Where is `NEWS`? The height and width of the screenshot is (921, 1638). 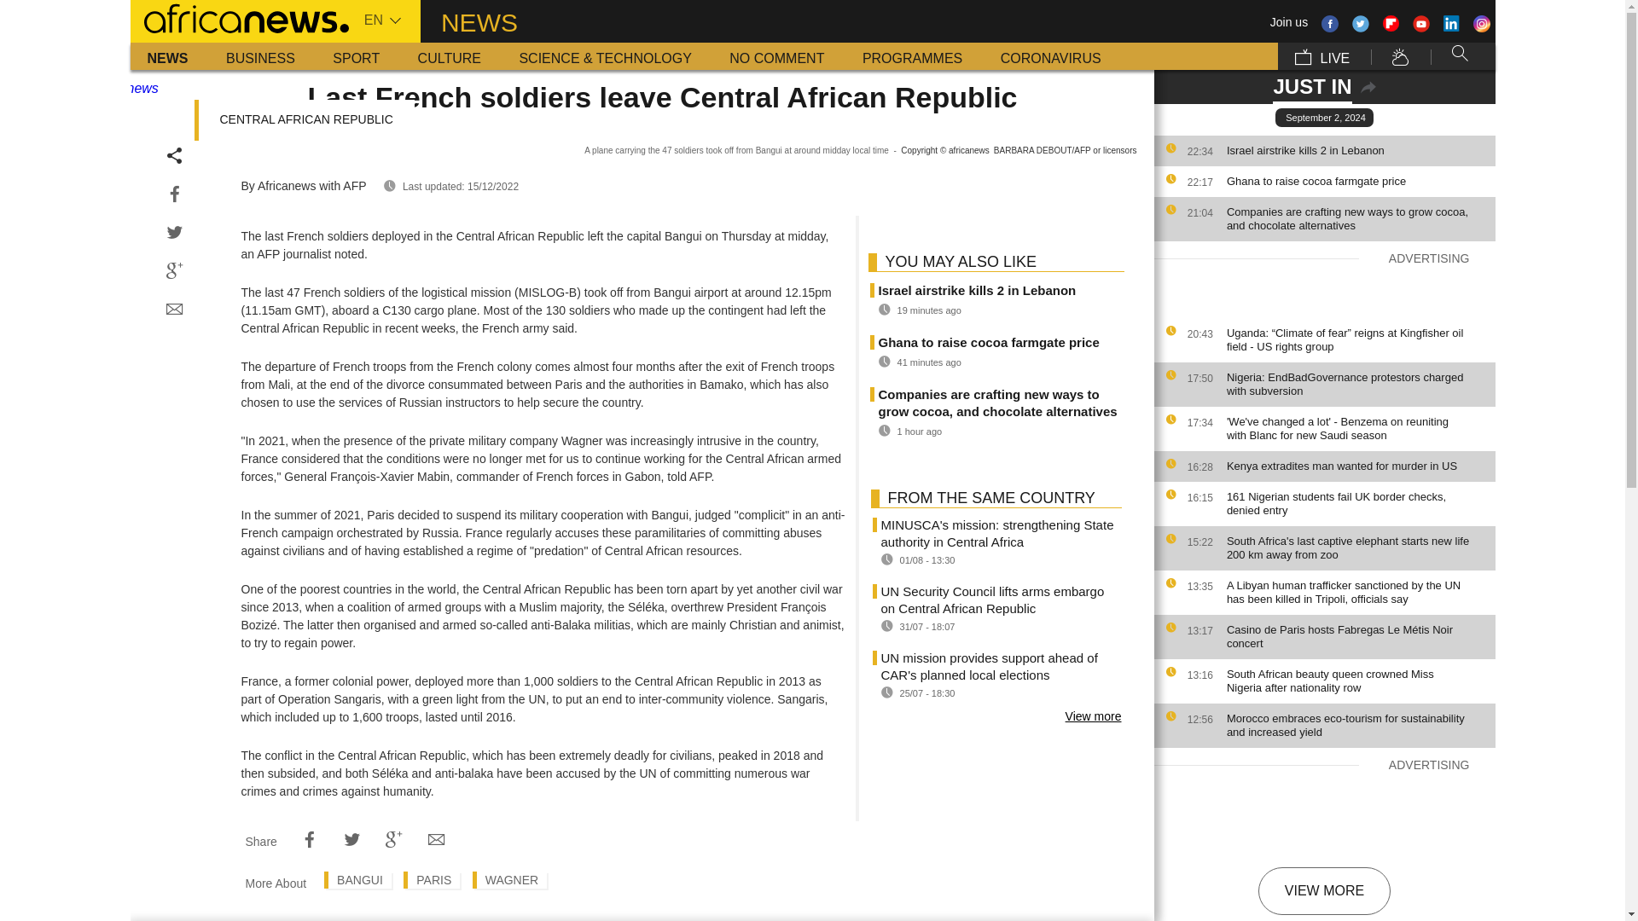
NEWS is located at coordinates (167, 56).